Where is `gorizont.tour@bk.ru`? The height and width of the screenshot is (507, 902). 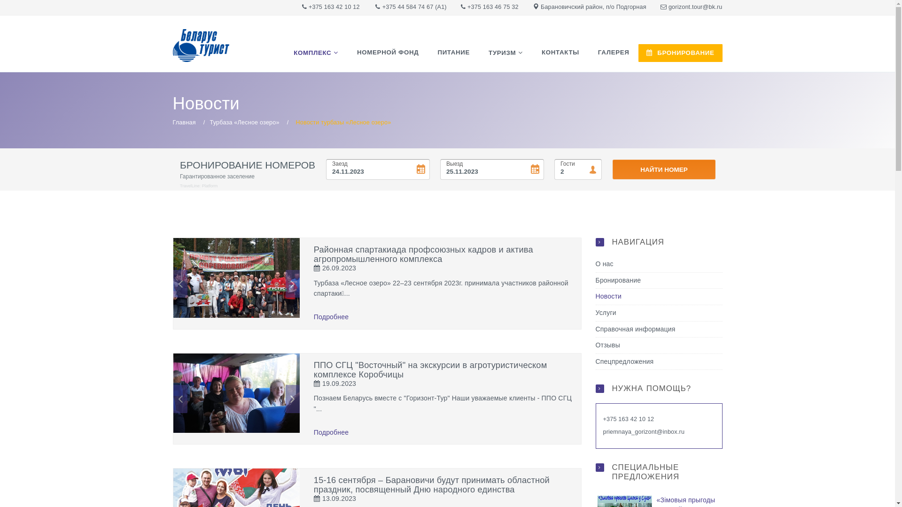 gorizont.tour@bk.ru is located at coordinates (695, 7).